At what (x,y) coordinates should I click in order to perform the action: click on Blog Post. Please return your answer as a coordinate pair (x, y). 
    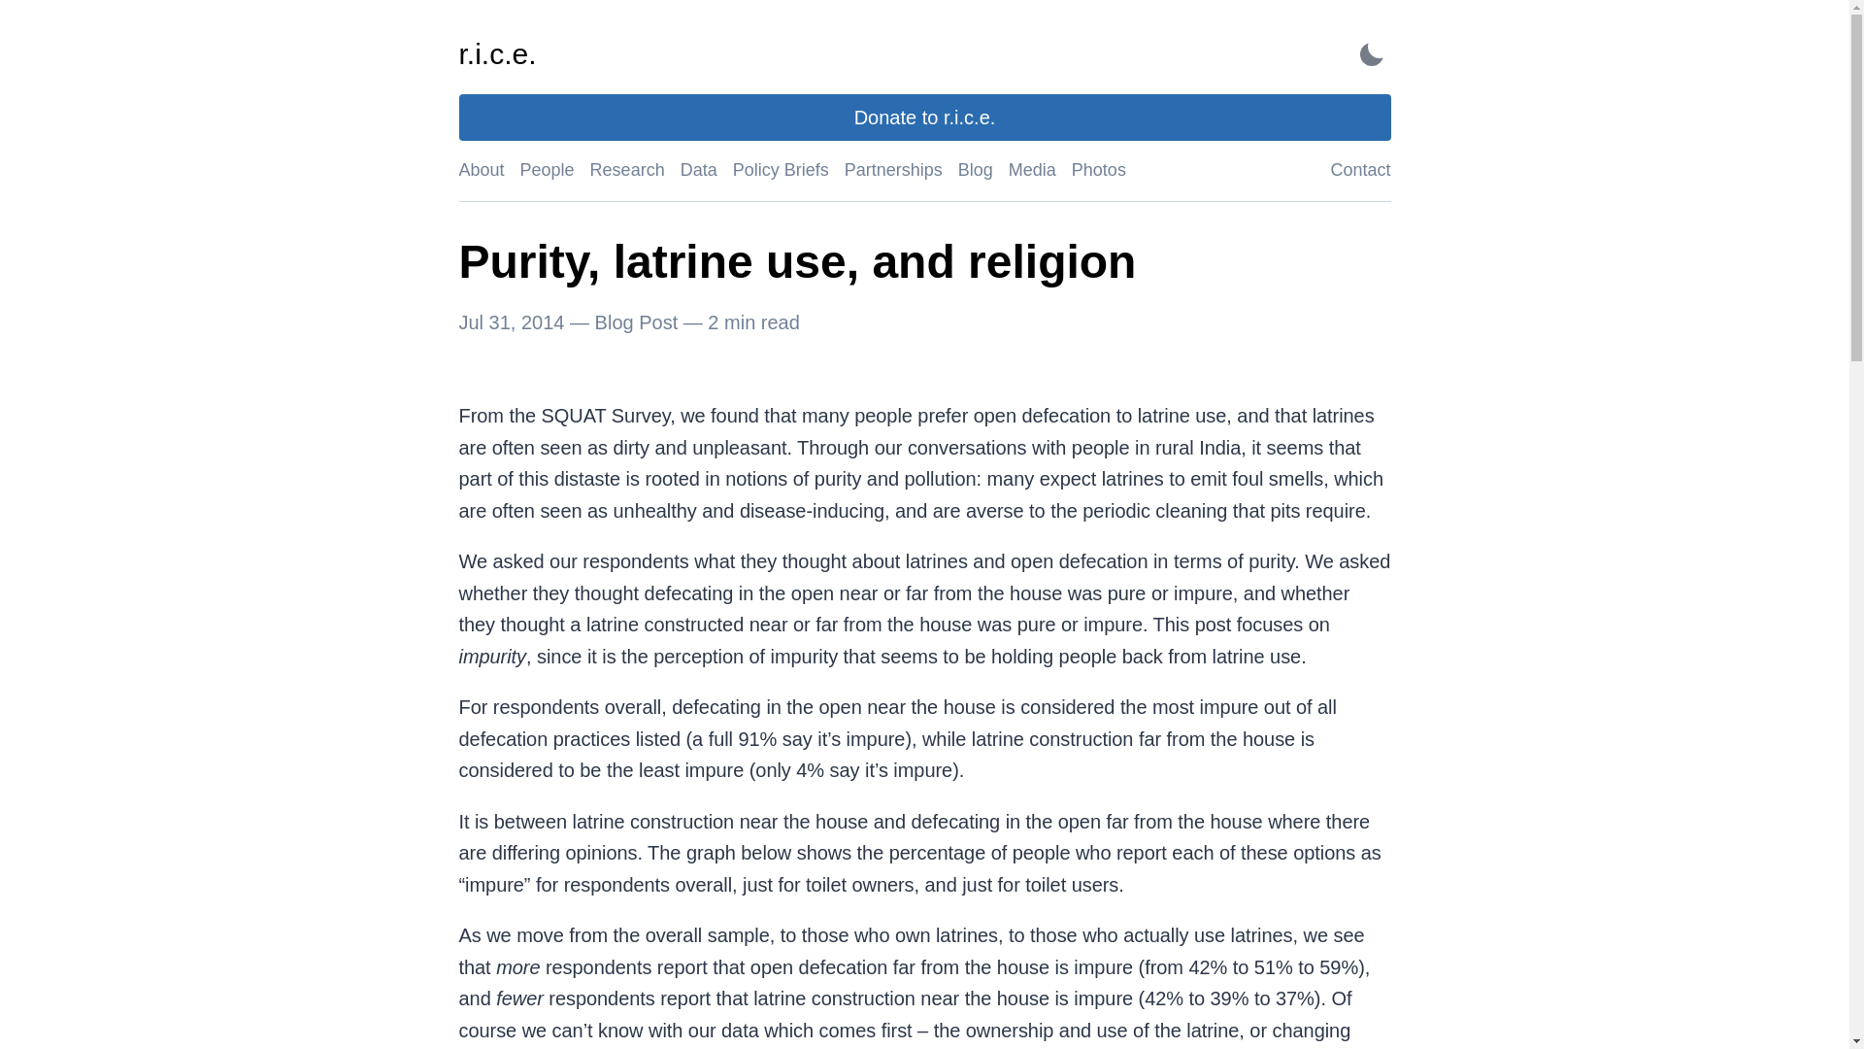
    Looking at the image, I should click on (636, 321).